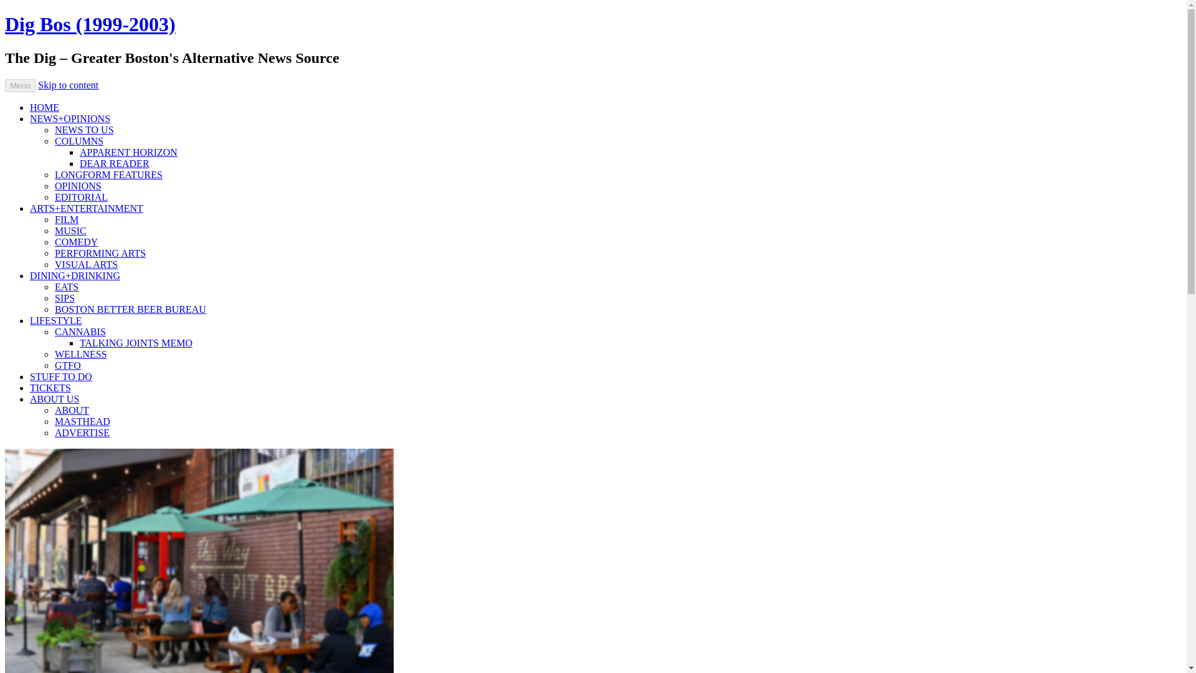 The height and width of the screenshot is (673, 1196). I want to click on MASTHEAD, so click(82, 421).